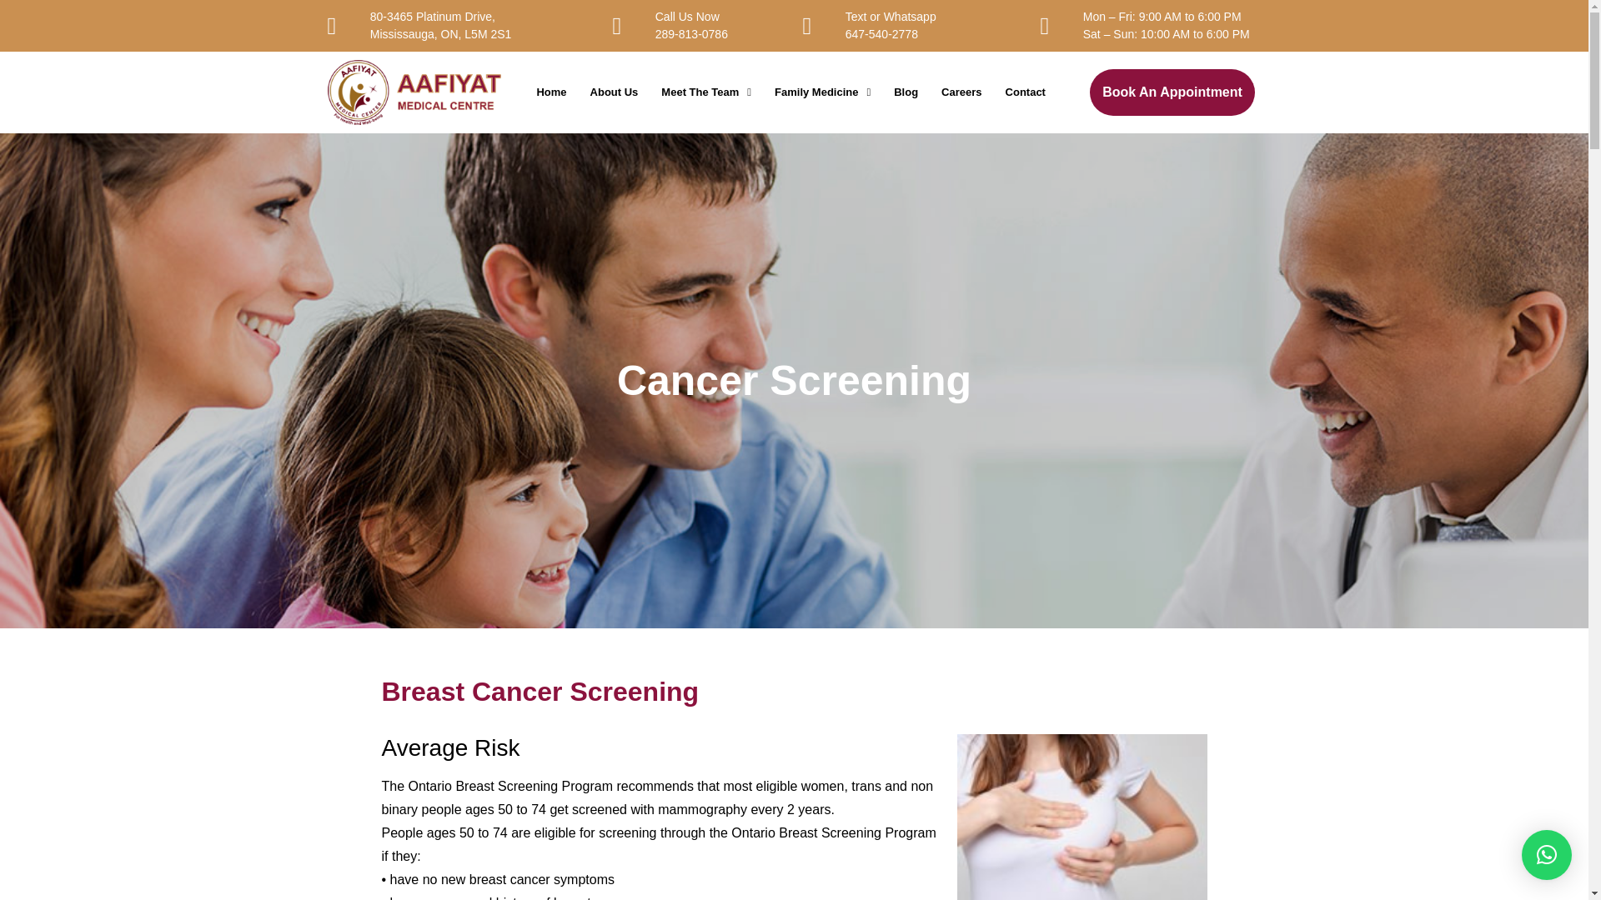 Image resolution: width=1601 pixels, height=900 pixels. Describe the element at coordinates (699, 25) in the screenshot. I see `Family Medicine` at that location.